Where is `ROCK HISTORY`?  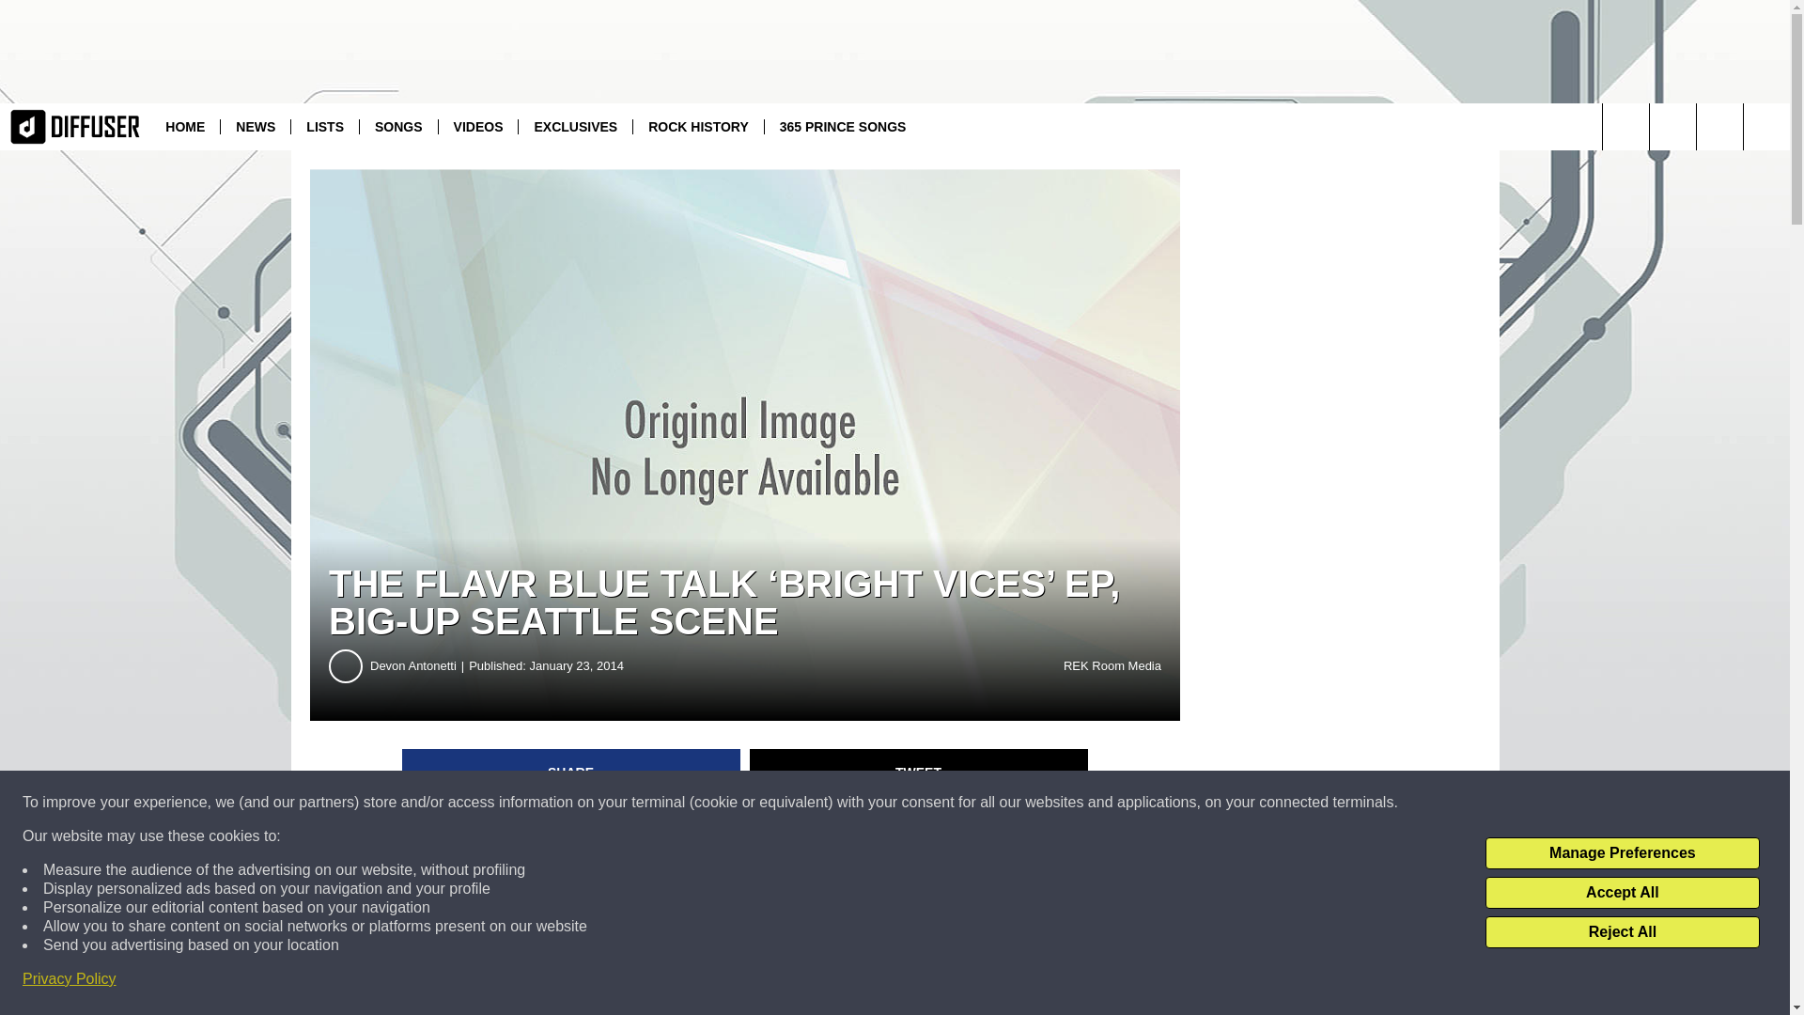 ROCK HISTORY is located at coordinates (697, 126).